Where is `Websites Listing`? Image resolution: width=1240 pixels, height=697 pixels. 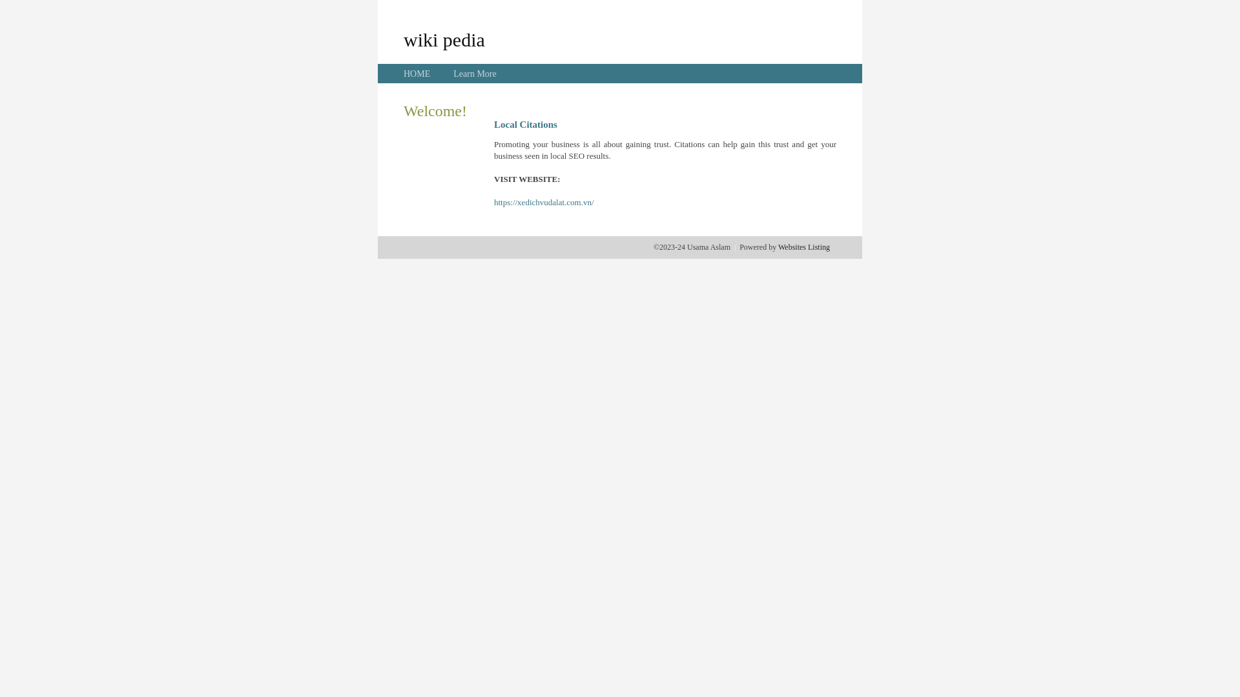
Websites Listing is located at coordinates (804, 247).